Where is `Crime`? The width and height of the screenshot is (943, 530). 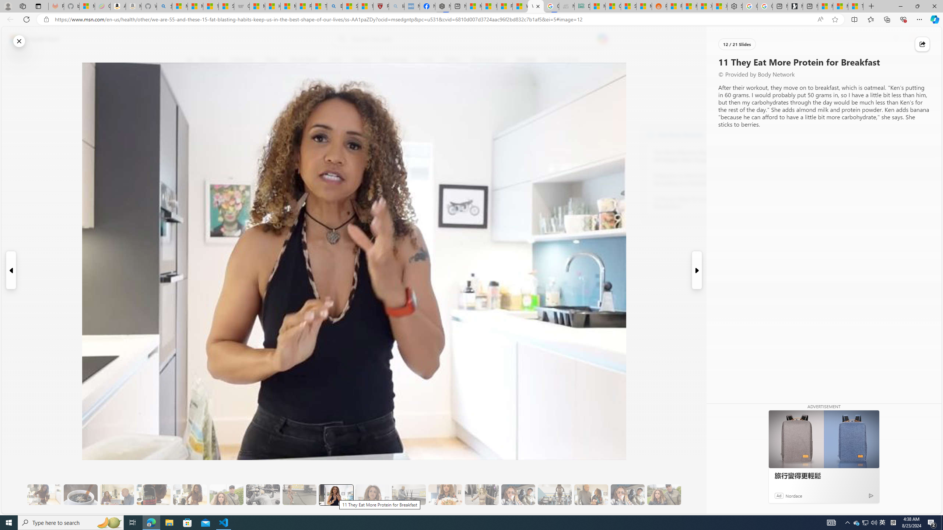
Crime is located at coordinates (426, 60).